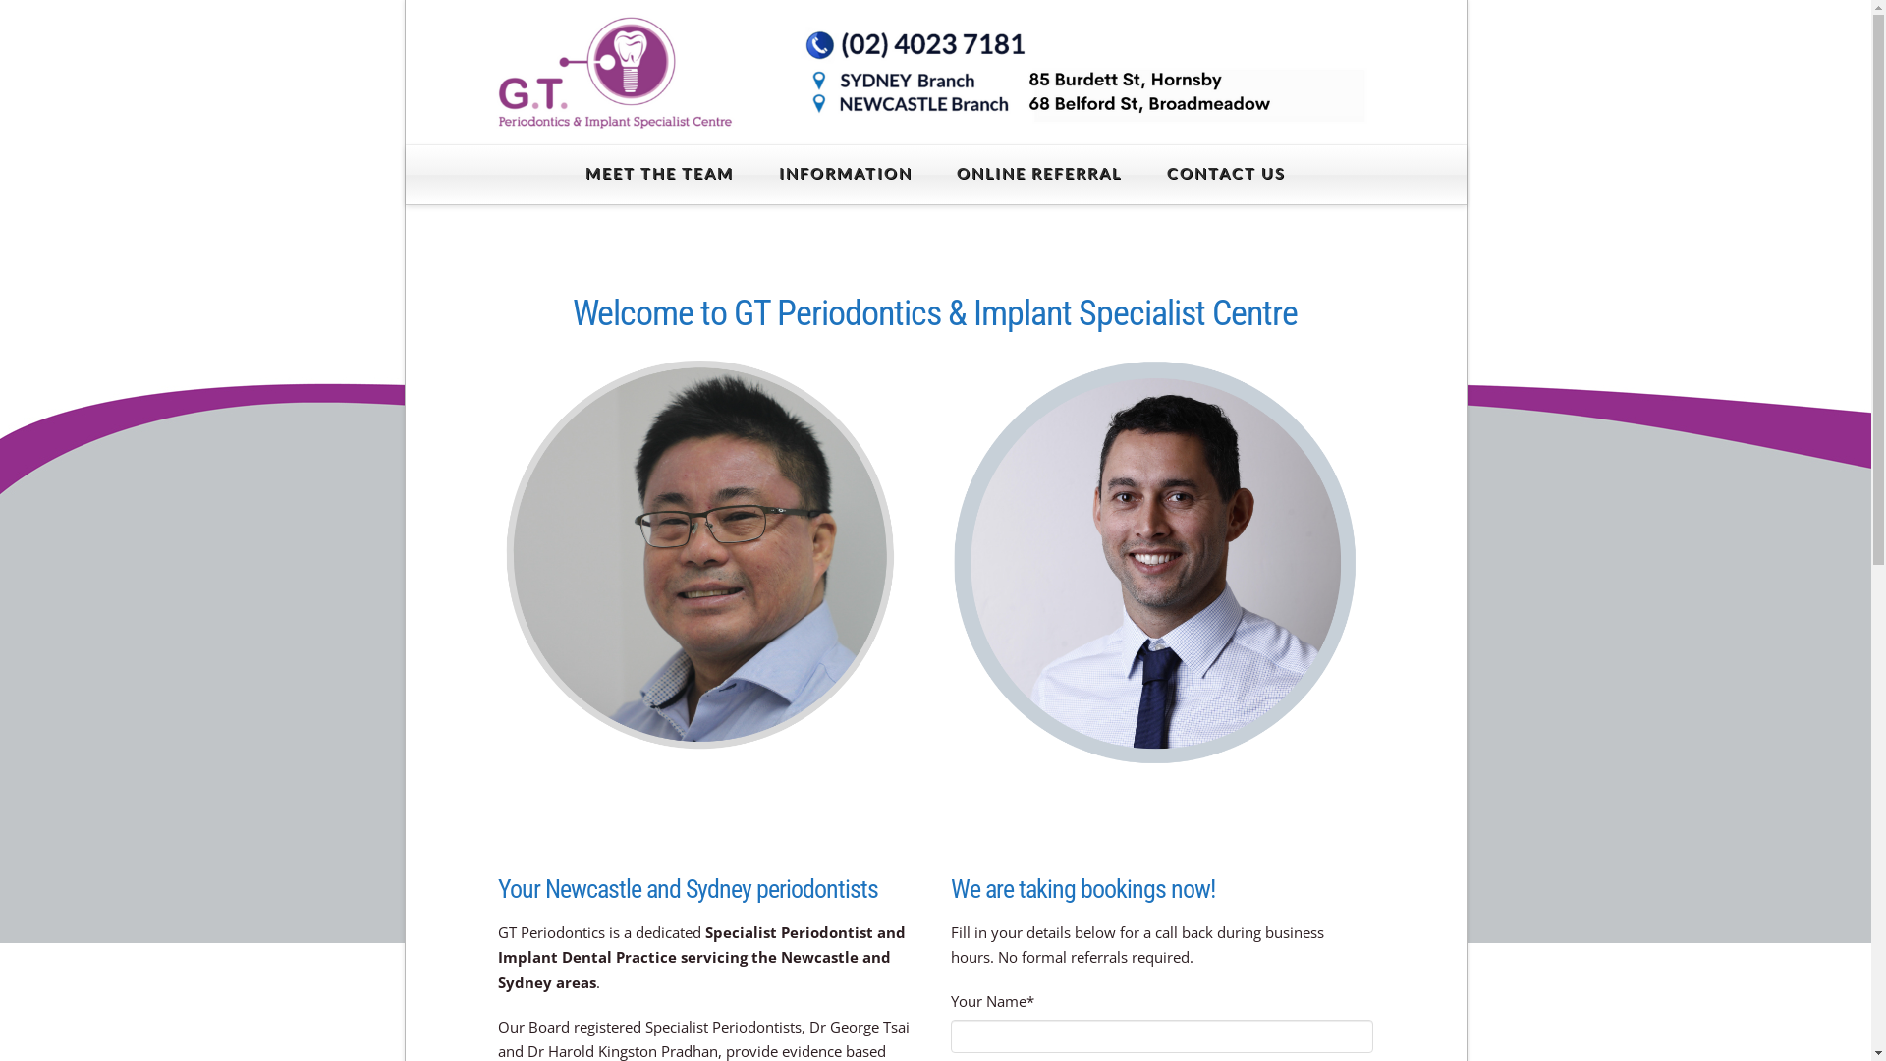 This screenshot has height=1061, width=1886. Describe the element at coordinates (660, 175) in the screenshot. I see `MEET THE TEAM` at that location.